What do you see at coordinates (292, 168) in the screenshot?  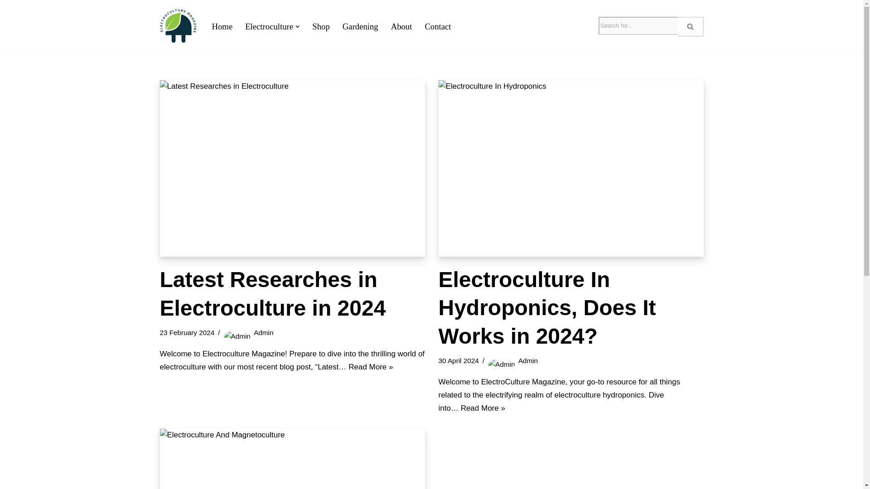 I see `Latest Researches in Electroculture in 2024` at bounding box center [292, 168].